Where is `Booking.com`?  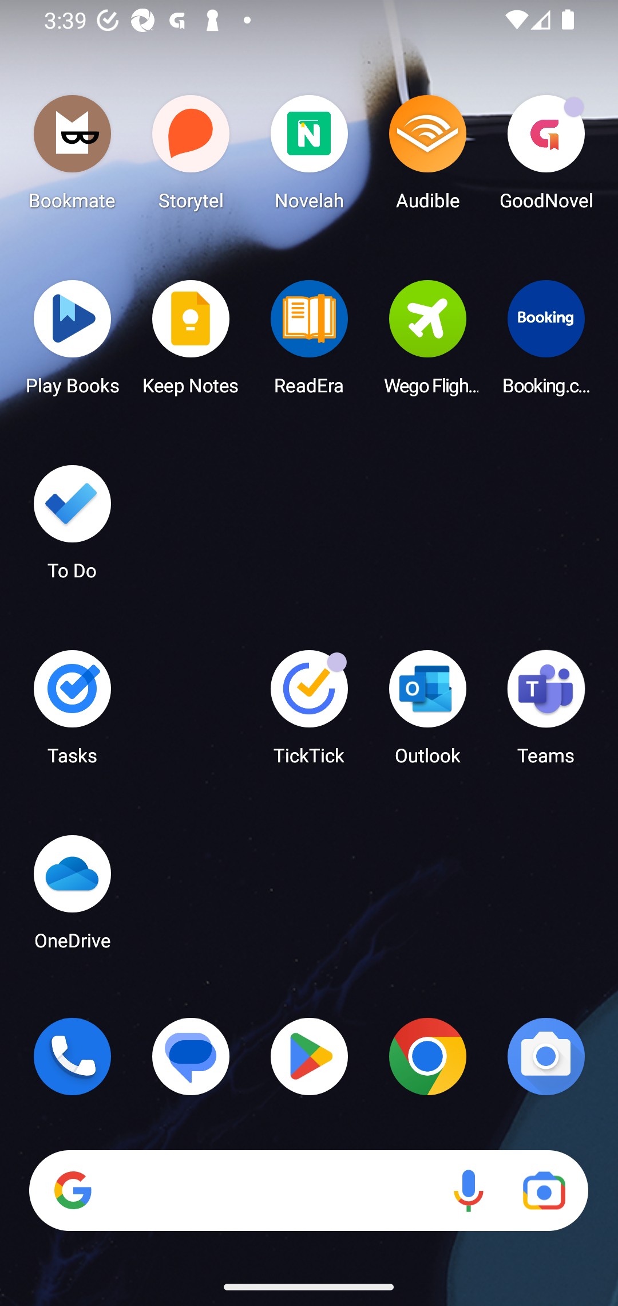
Booking.com is located at coordinates (546, 342).